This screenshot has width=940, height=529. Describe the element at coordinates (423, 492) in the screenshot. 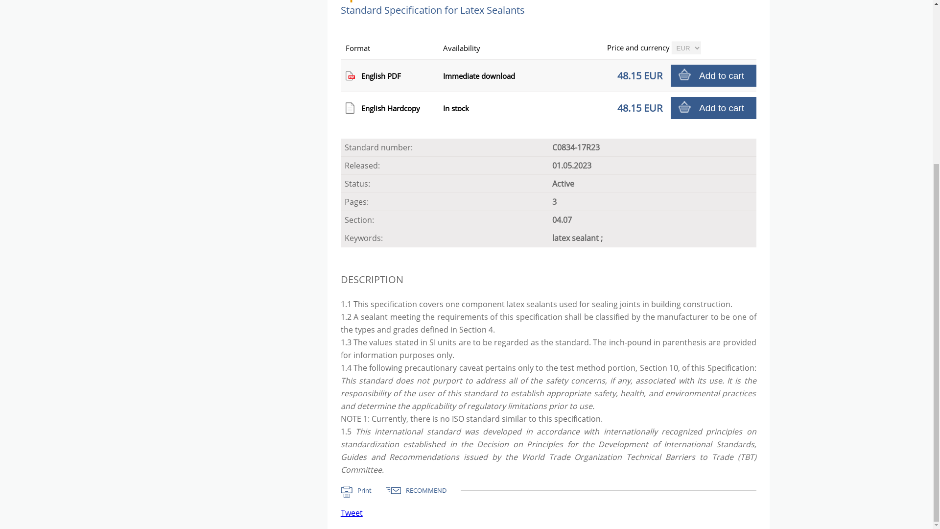

I see `RECOMMEND` at that location.